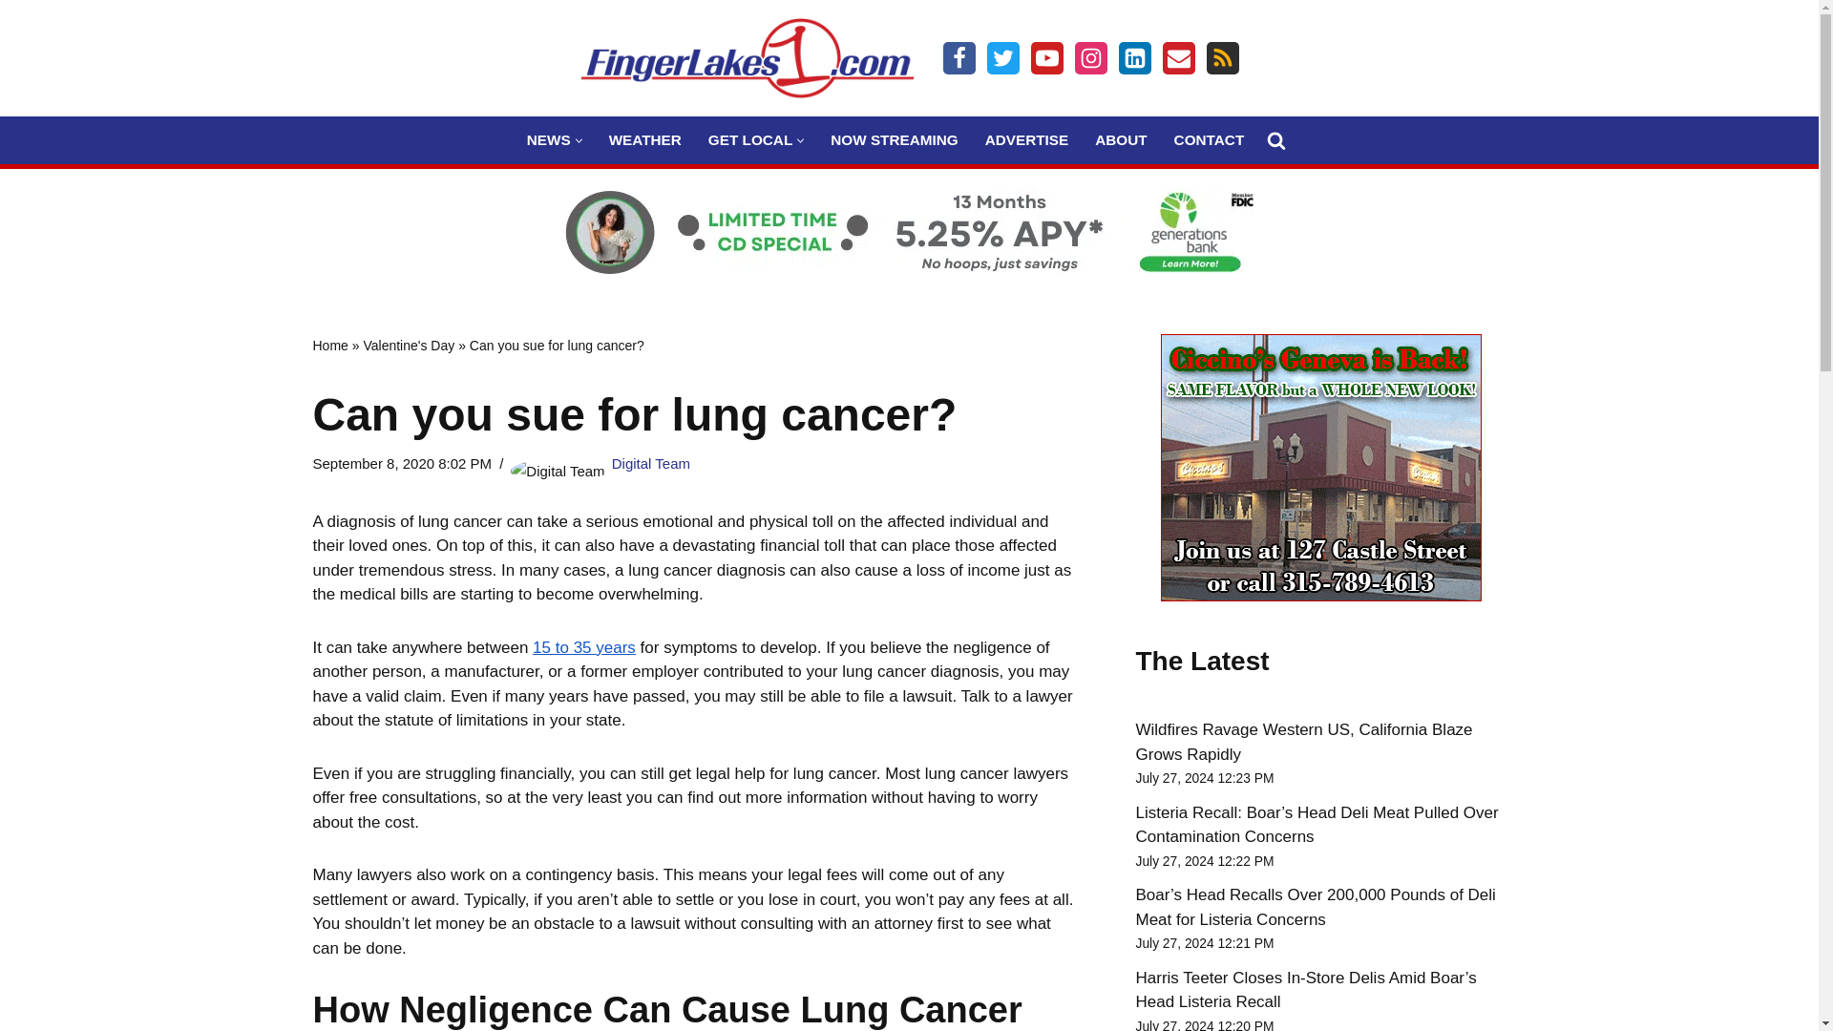 This screenshot has width=1833, height=1031. Describe the element at coordinates (749, 139) in the screenshot. I see `GET LOCAL` at that location.